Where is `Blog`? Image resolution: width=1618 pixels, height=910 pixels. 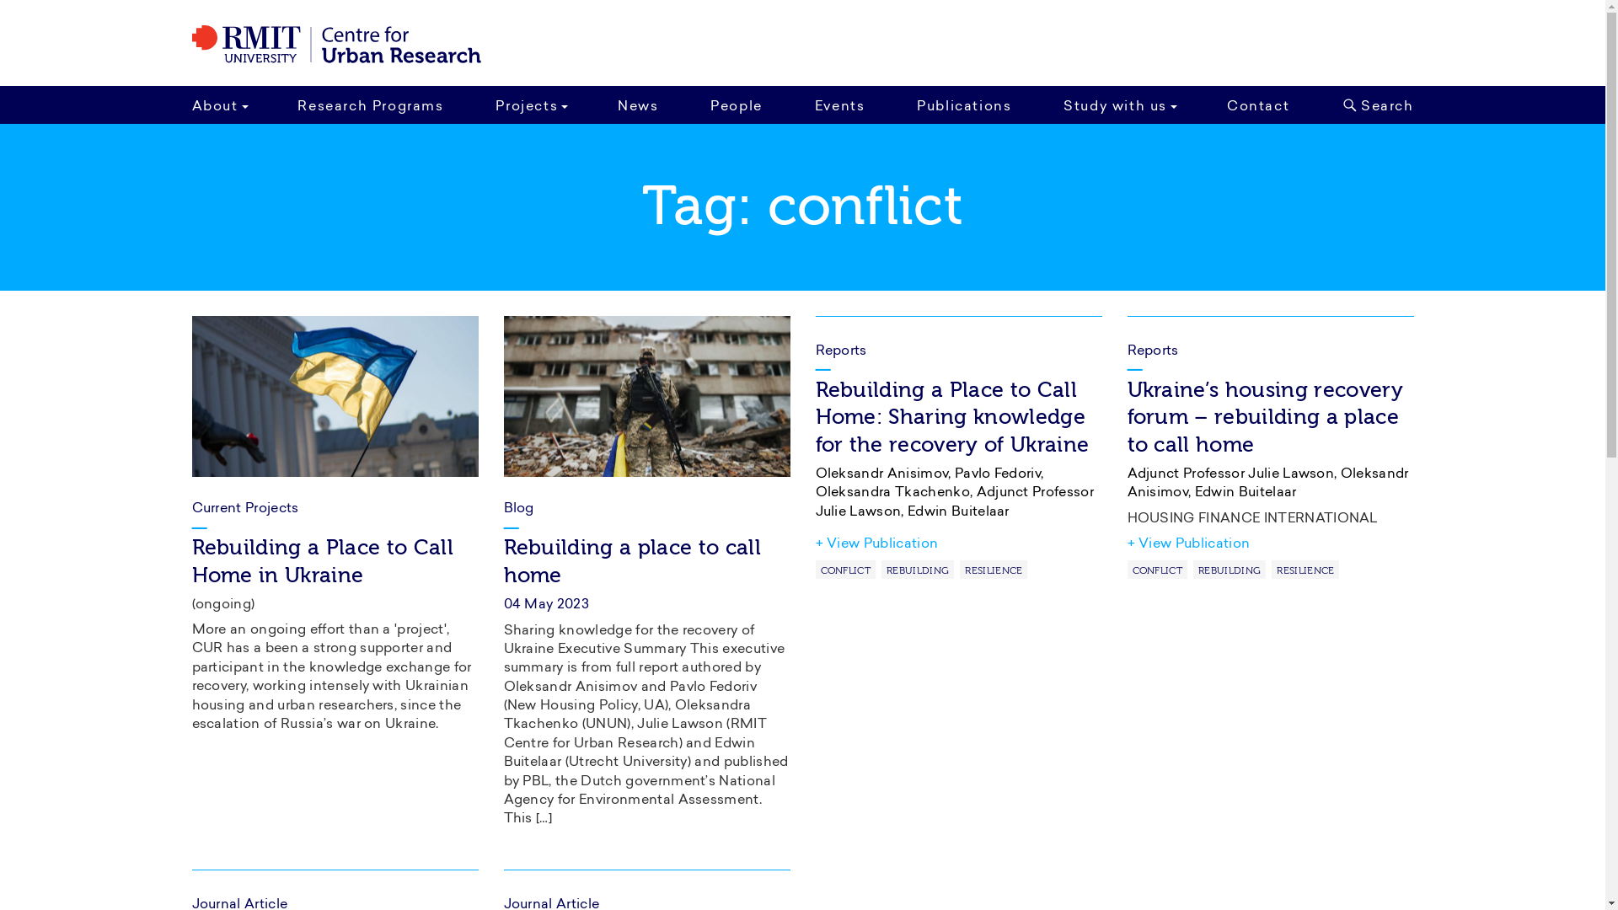 Blog is located at coordinates (519, 509).